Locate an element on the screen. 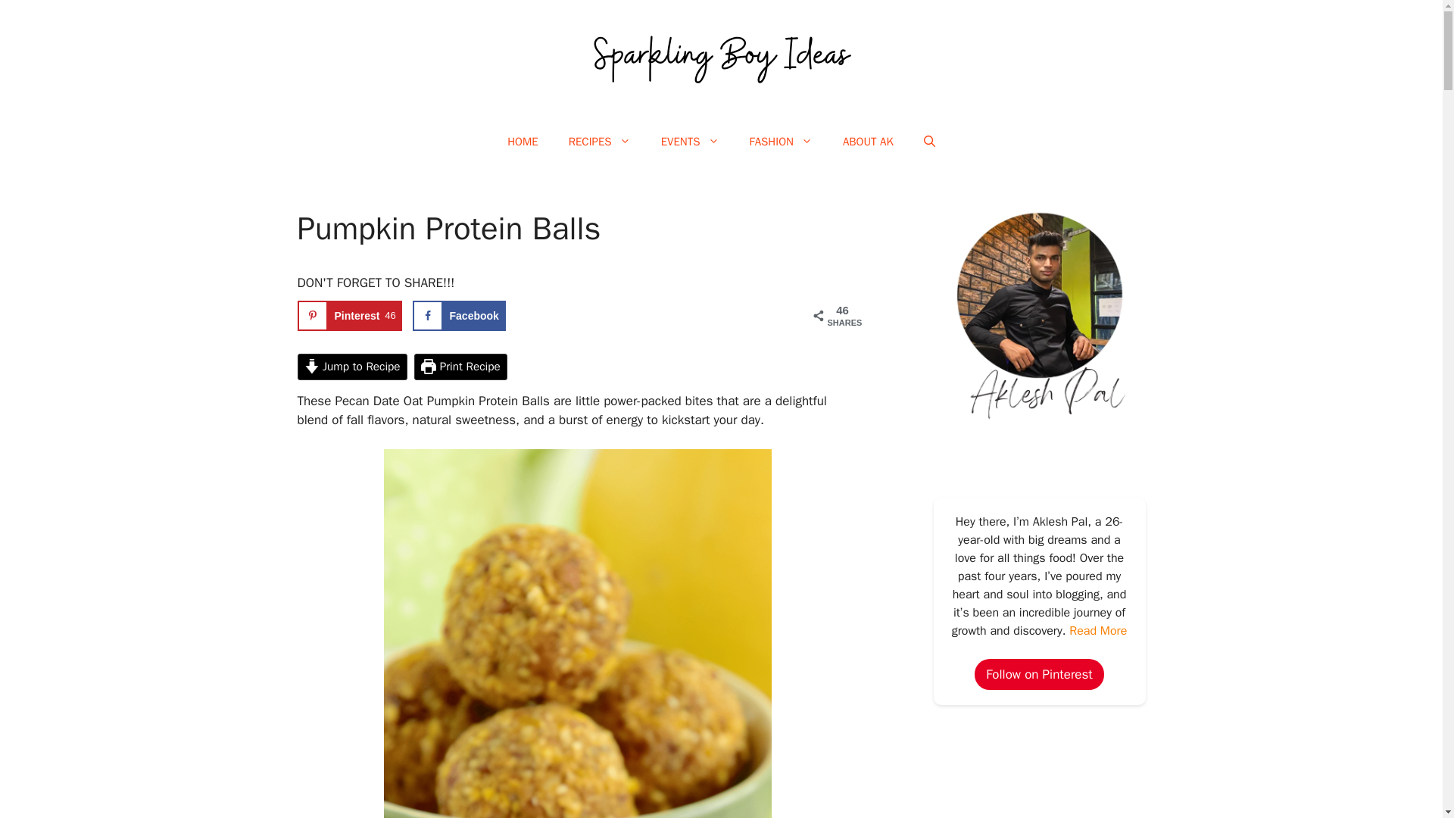 This screenshot has height=818, width=1454. EVENTS is located at coordinates (689, 141).